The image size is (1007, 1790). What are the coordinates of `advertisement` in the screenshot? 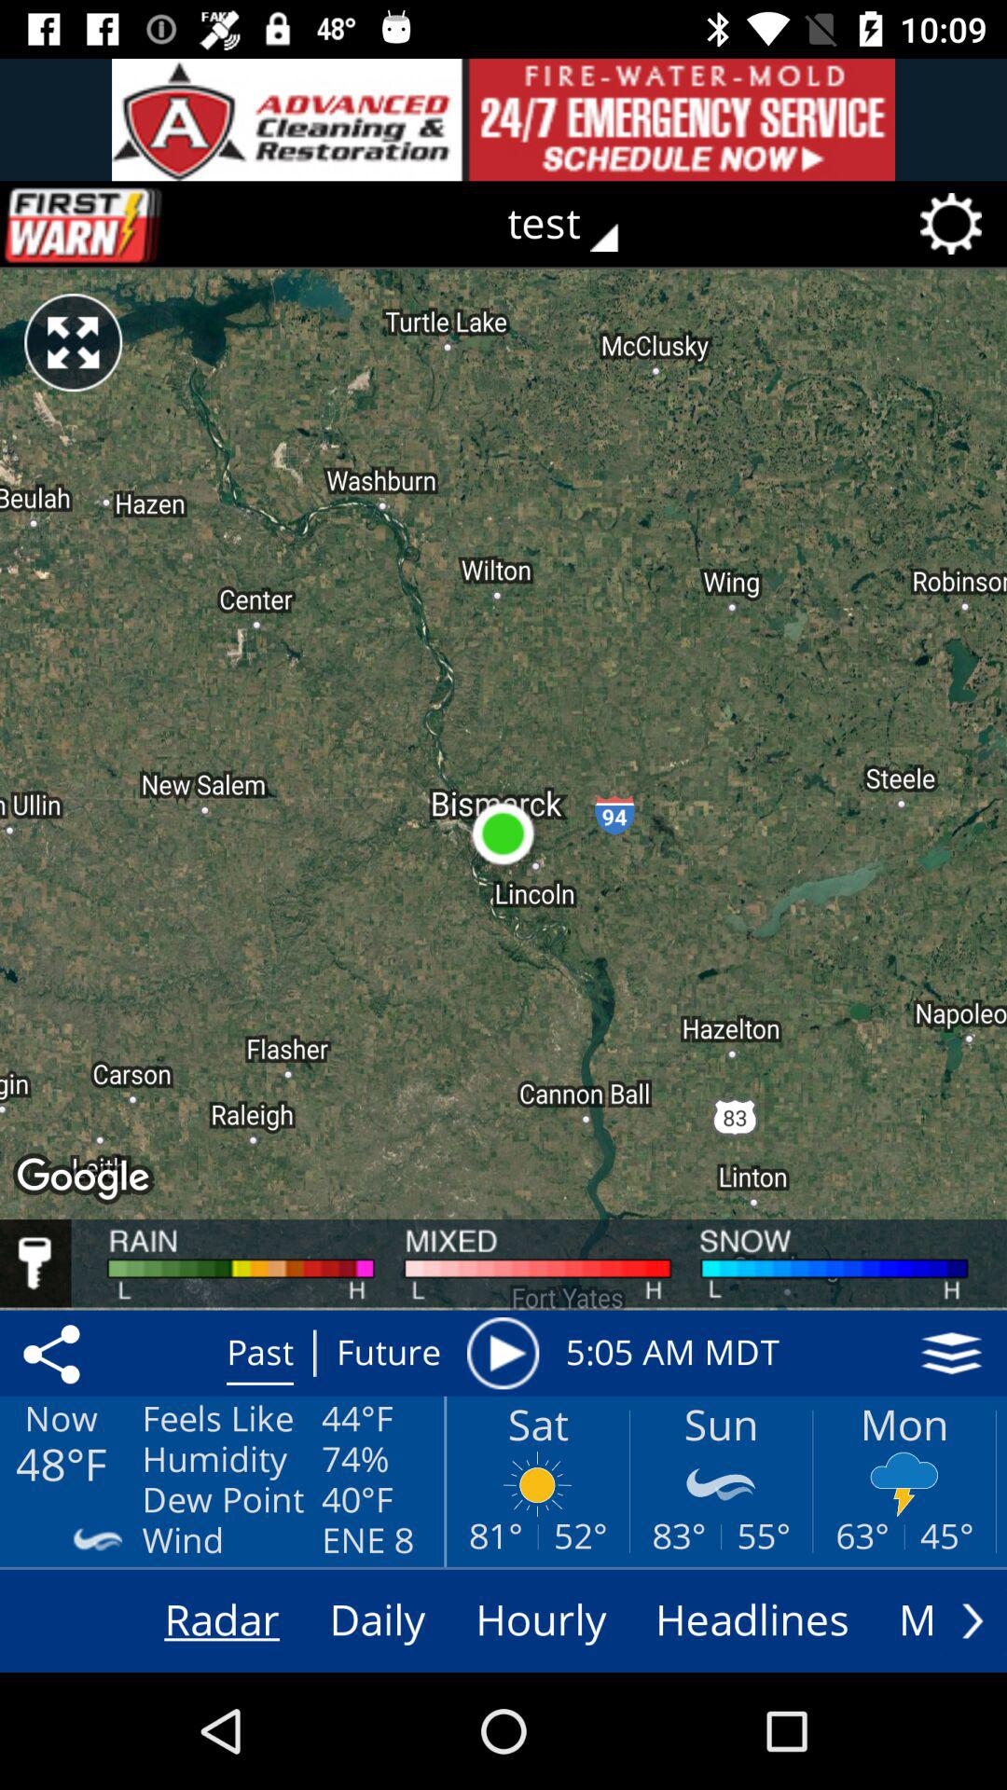 It's located at (504, 119).